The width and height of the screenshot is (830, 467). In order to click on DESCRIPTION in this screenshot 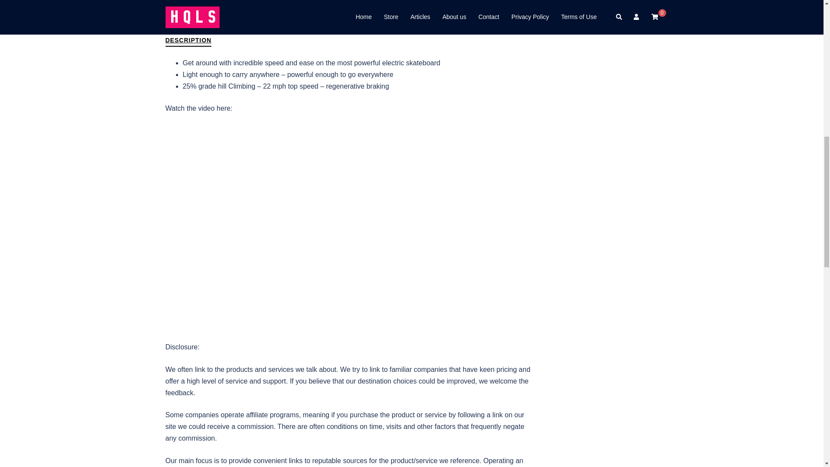, I will do `click(188, 42)`.